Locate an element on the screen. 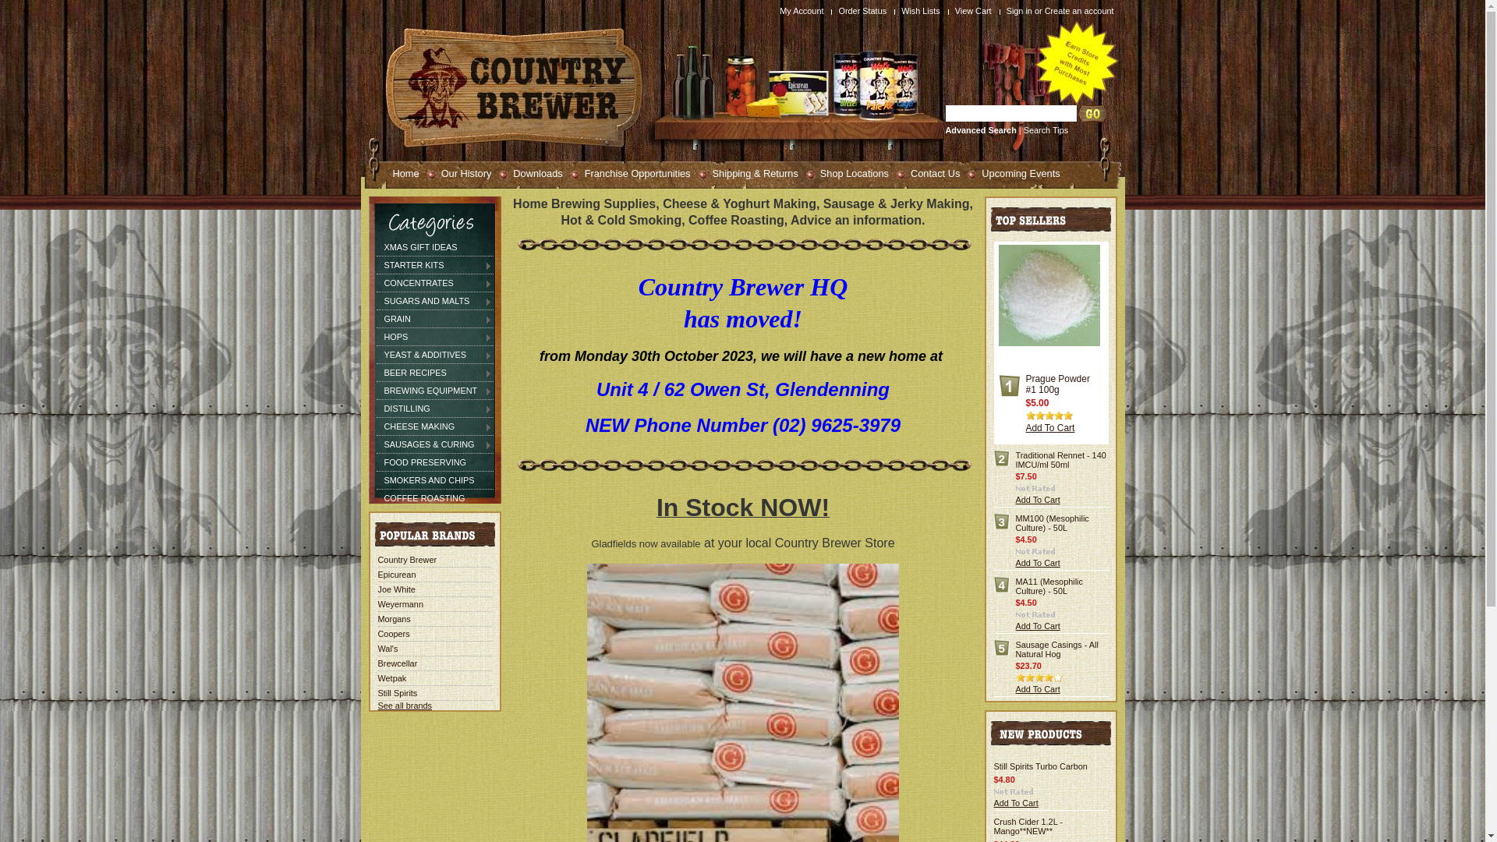 This screenshot has width=1497, height=842. Country Brewer is located at coordinates (407, 560).